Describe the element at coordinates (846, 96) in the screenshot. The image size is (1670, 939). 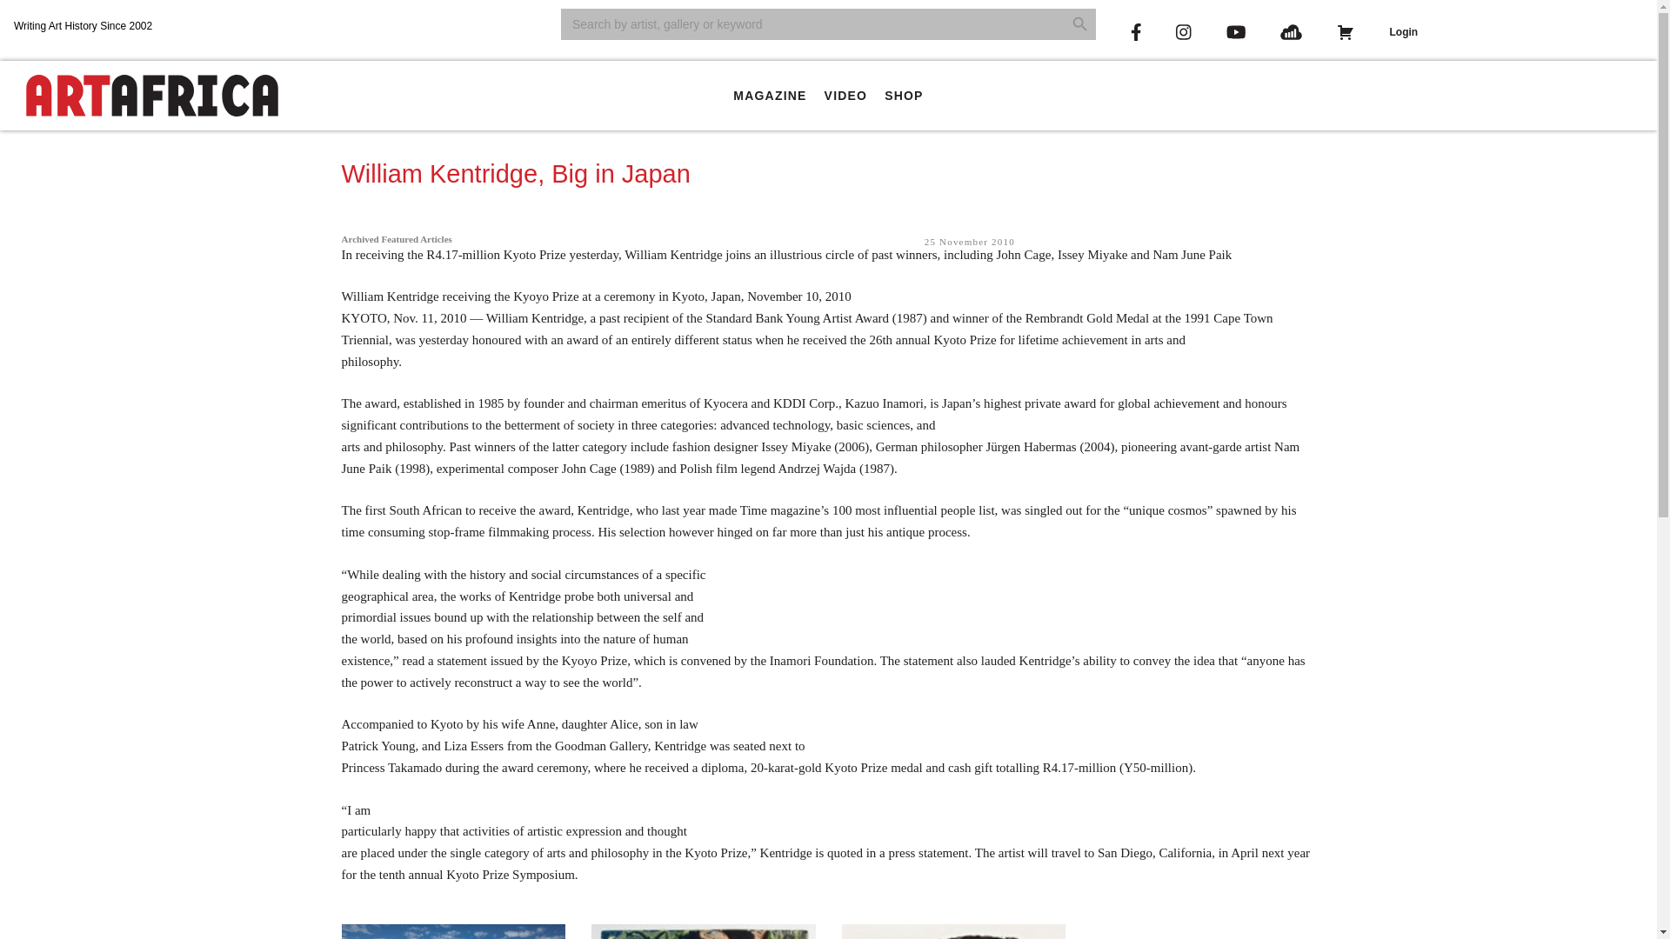
I see `VIDEO` at that location.